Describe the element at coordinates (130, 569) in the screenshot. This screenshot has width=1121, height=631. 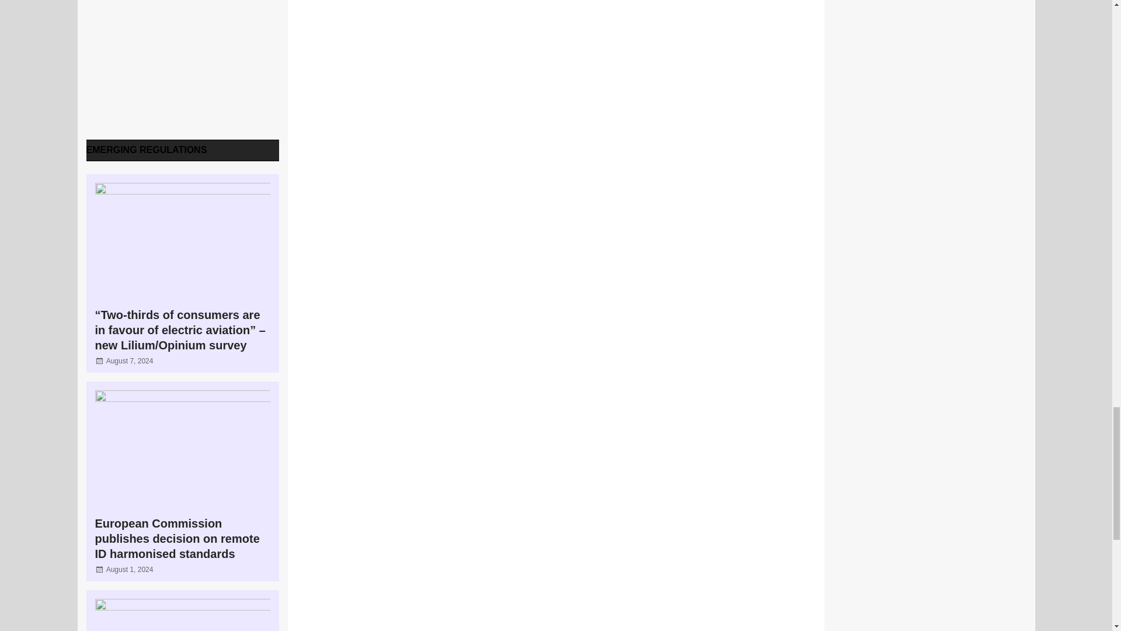
I see `3:01 pm` at that location.